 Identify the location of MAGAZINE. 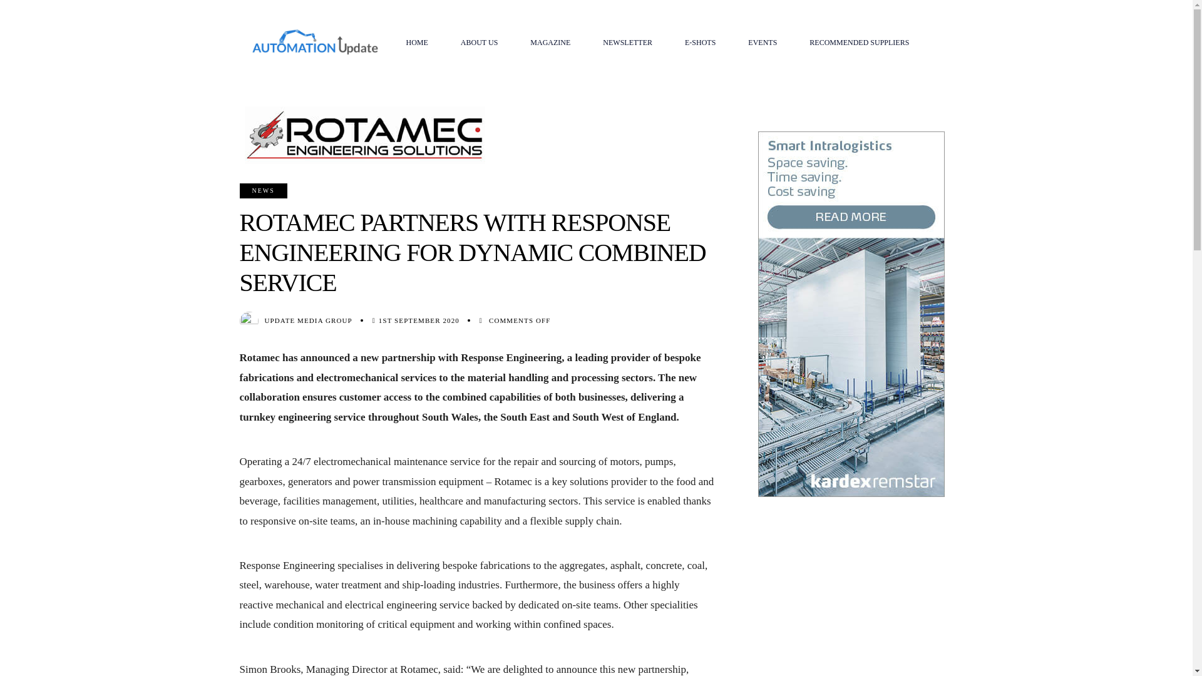
(550, 43).